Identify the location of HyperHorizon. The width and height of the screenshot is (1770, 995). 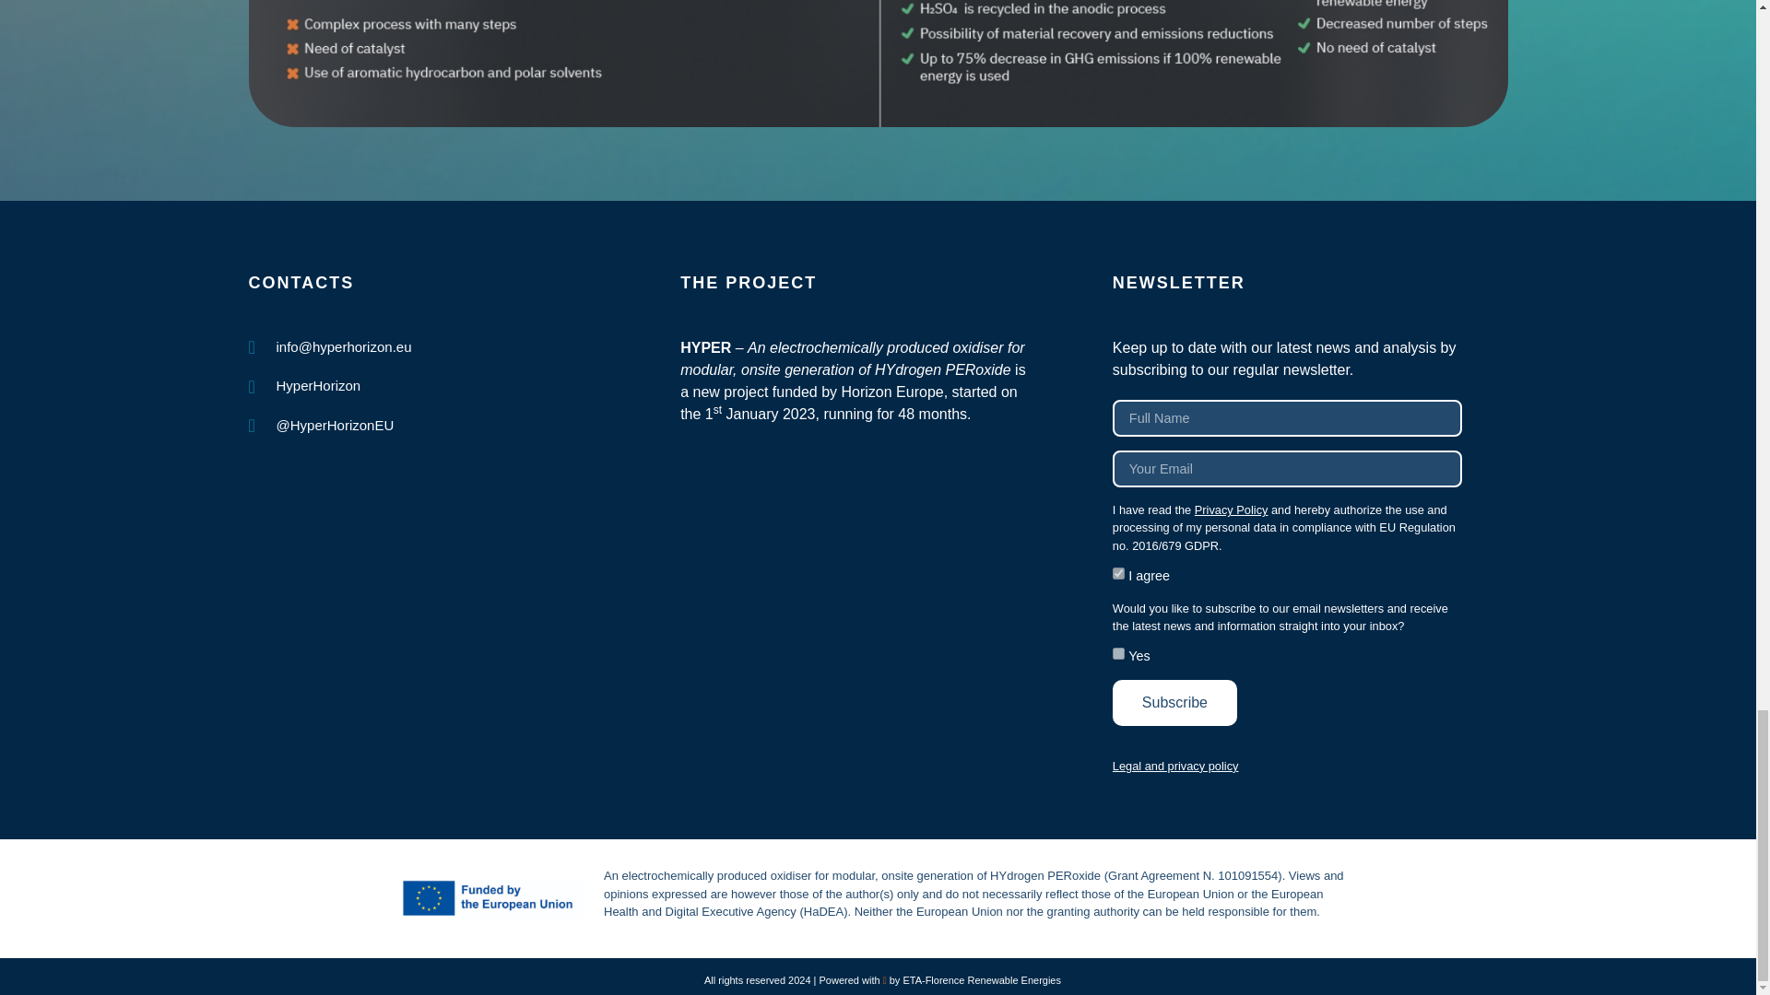
(330, 386).